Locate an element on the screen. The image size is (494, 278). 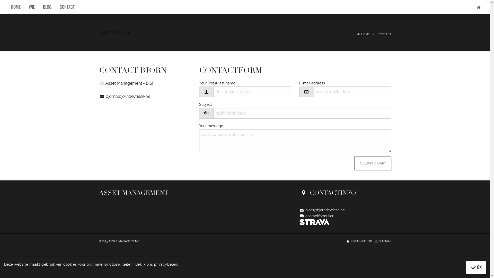
bjorn@bjorndevriese.be is located at coordinates (125, 96).